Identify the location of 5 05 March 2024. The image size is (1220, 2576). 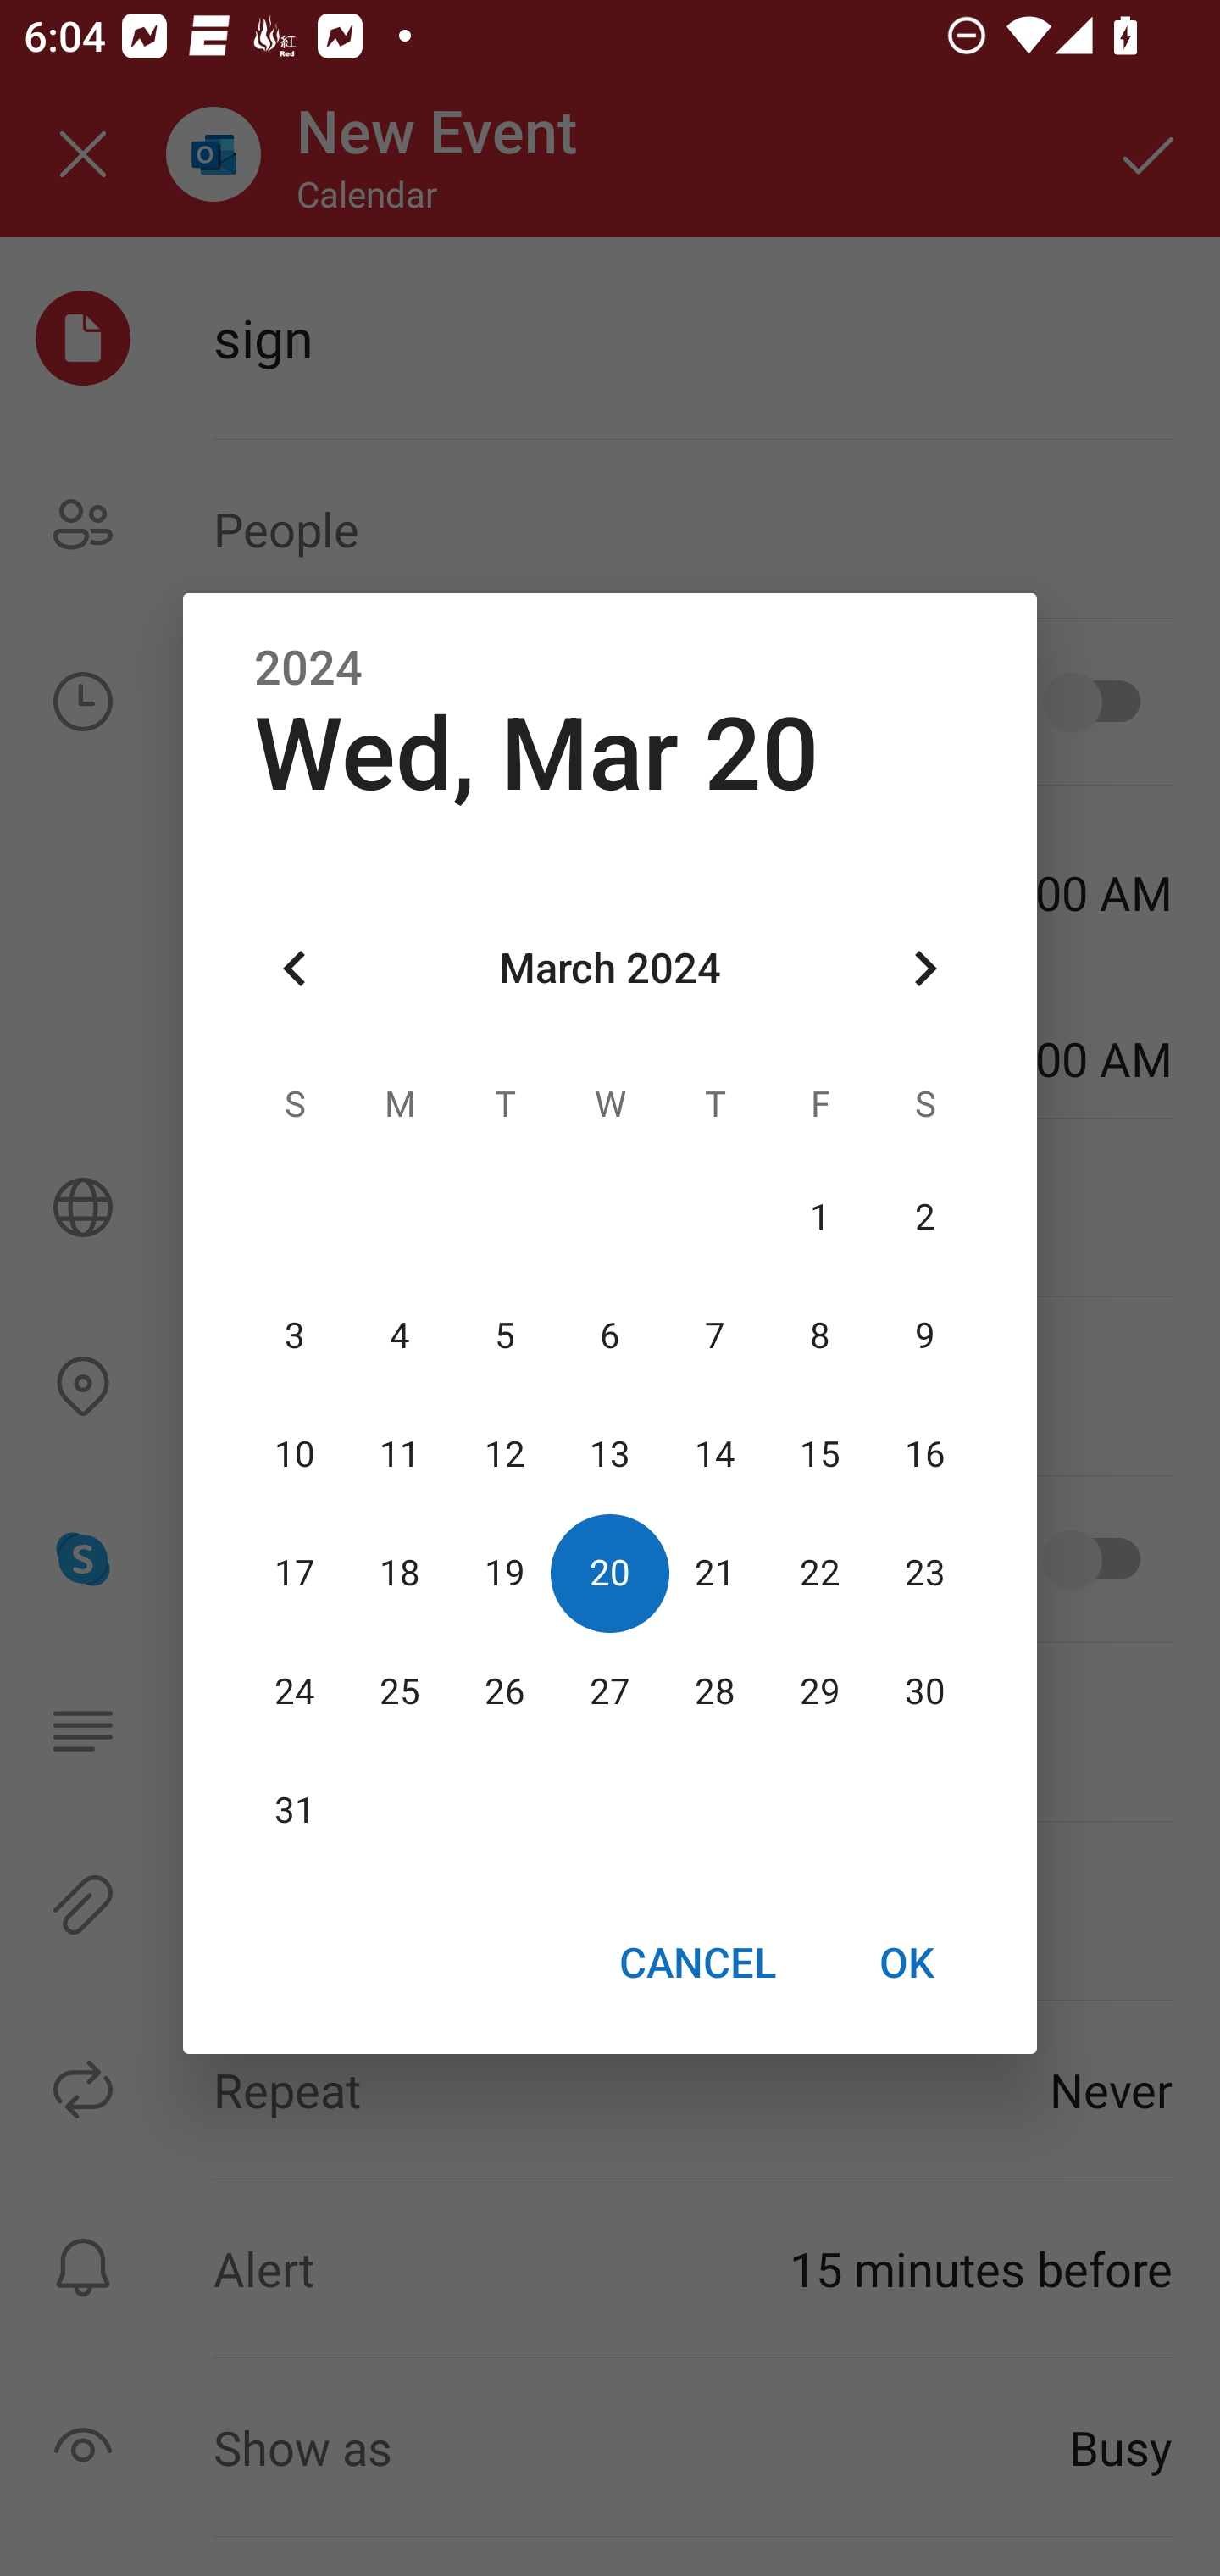
(505, 1336).